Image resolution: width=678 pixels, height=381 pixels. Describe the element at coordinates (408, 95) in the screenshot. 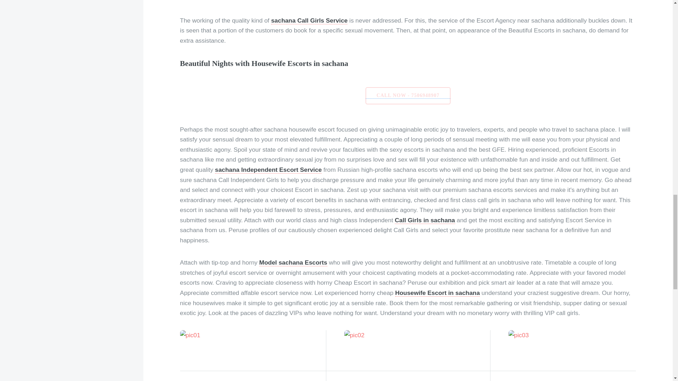

I see `CALL NOW - 7506948907` at that location.